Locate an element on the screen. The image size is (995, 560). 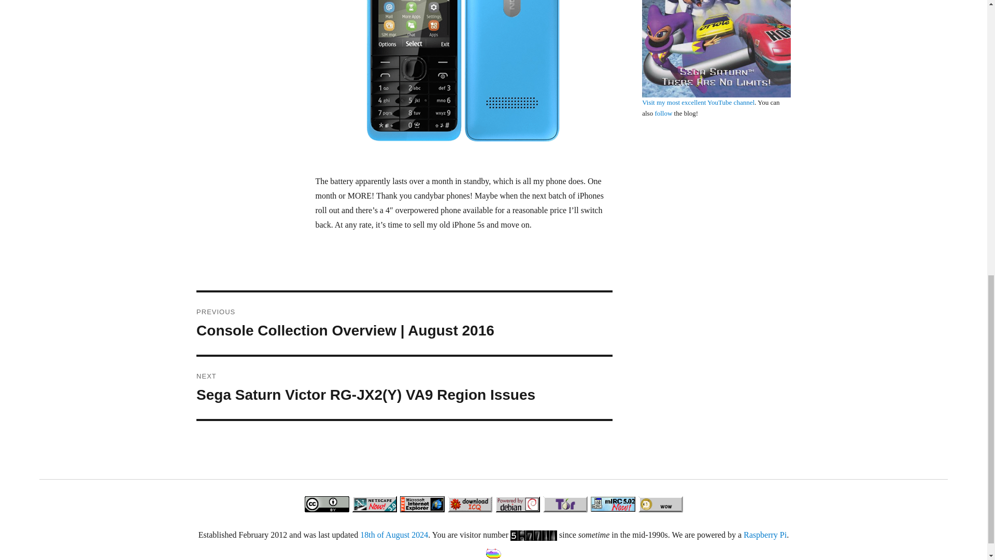
18th of August 2024 is located at coordinates (394, 535).